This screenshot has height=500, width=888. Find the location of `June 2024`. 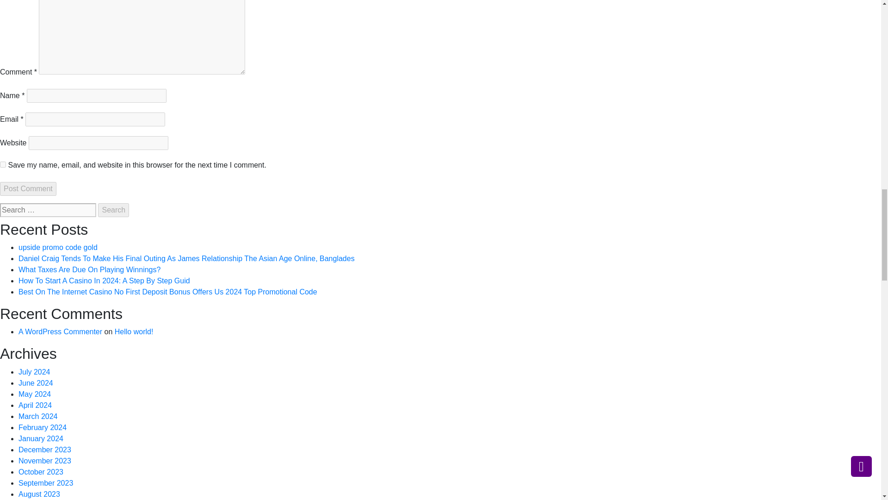

June 2024 is located at coordinates (36, 382).